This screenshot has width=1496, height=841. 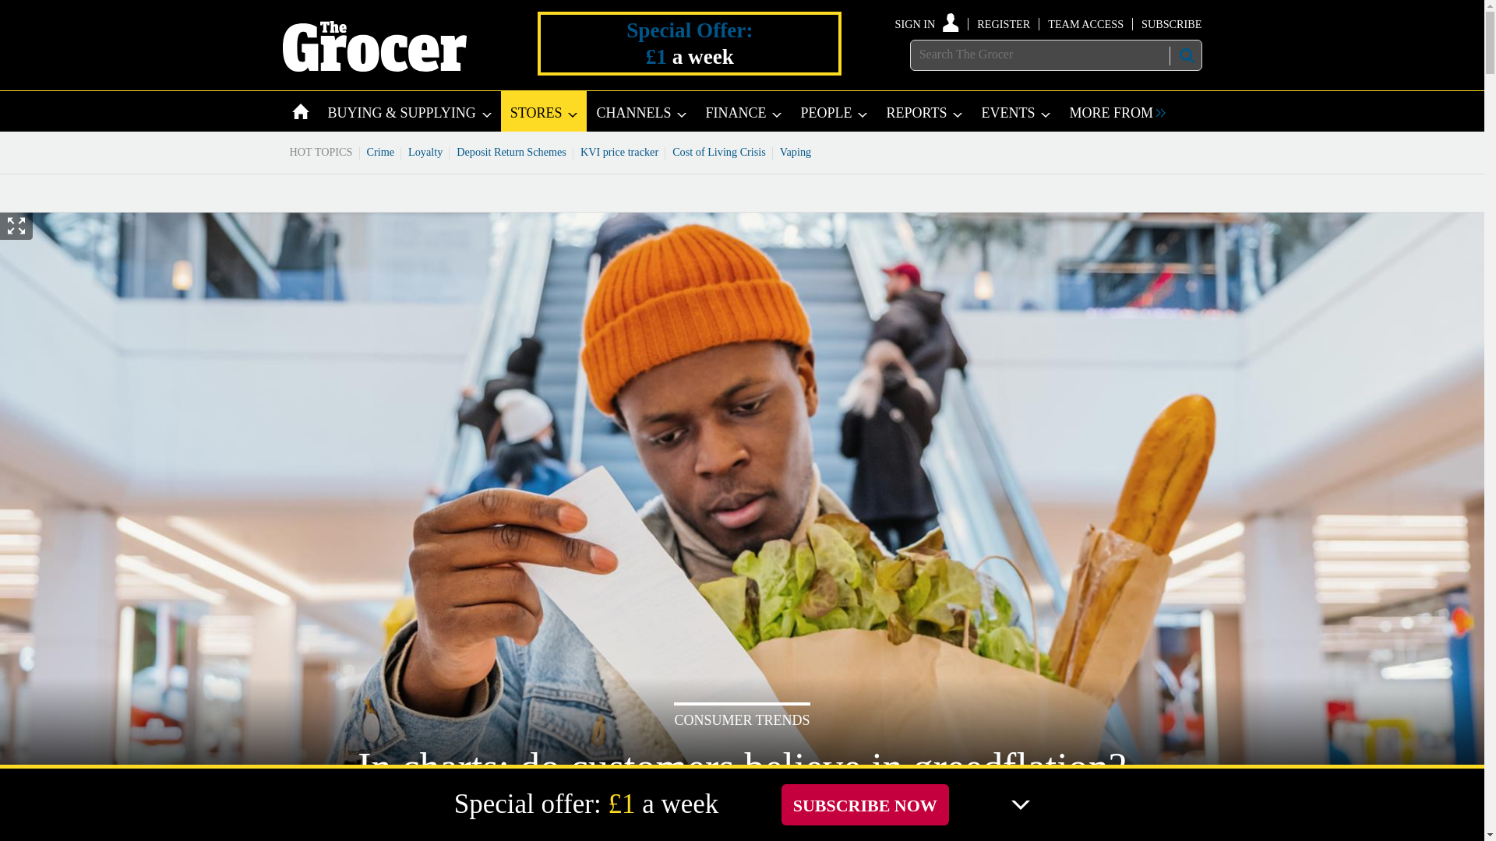 I want to click on Site name, so click(x=374, y=67).